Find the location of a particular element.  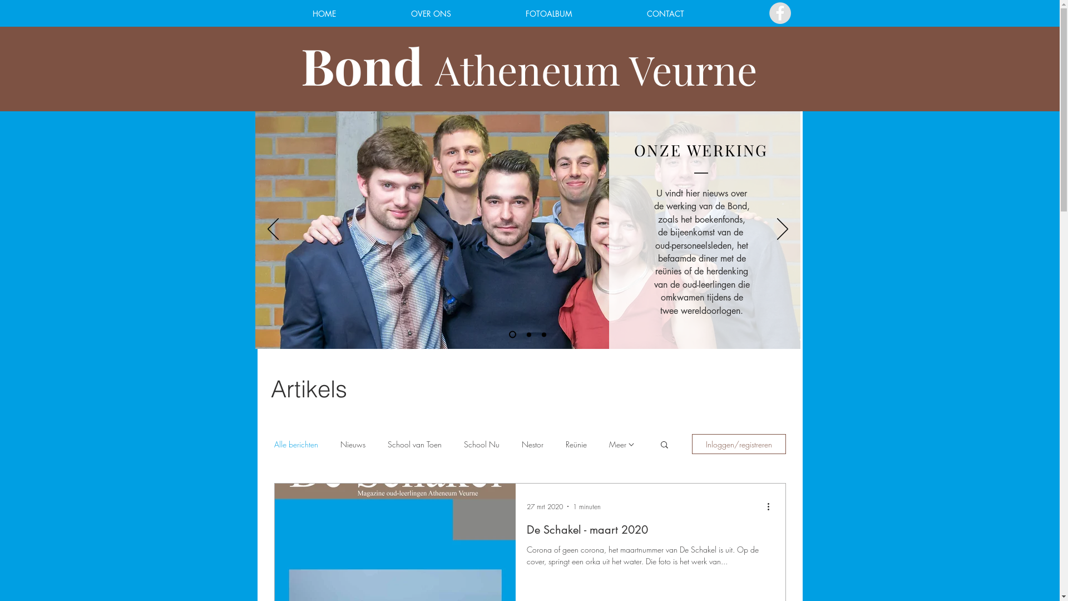

HOME is located at coordinates (324, 13).